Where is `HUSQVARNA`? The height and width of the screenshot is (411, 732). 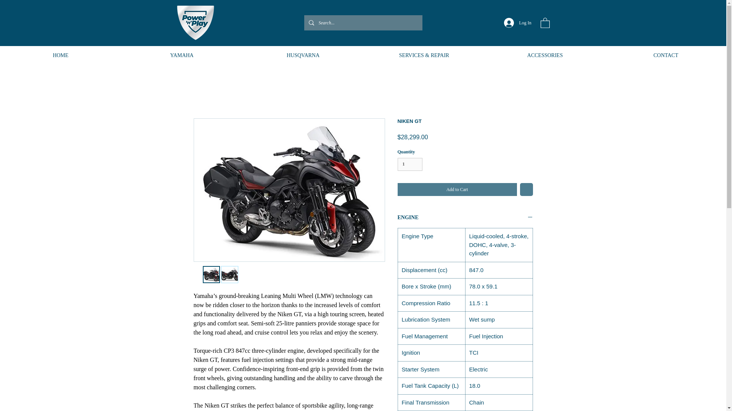 HUSQVARNA is located at coordinates (303, 55).